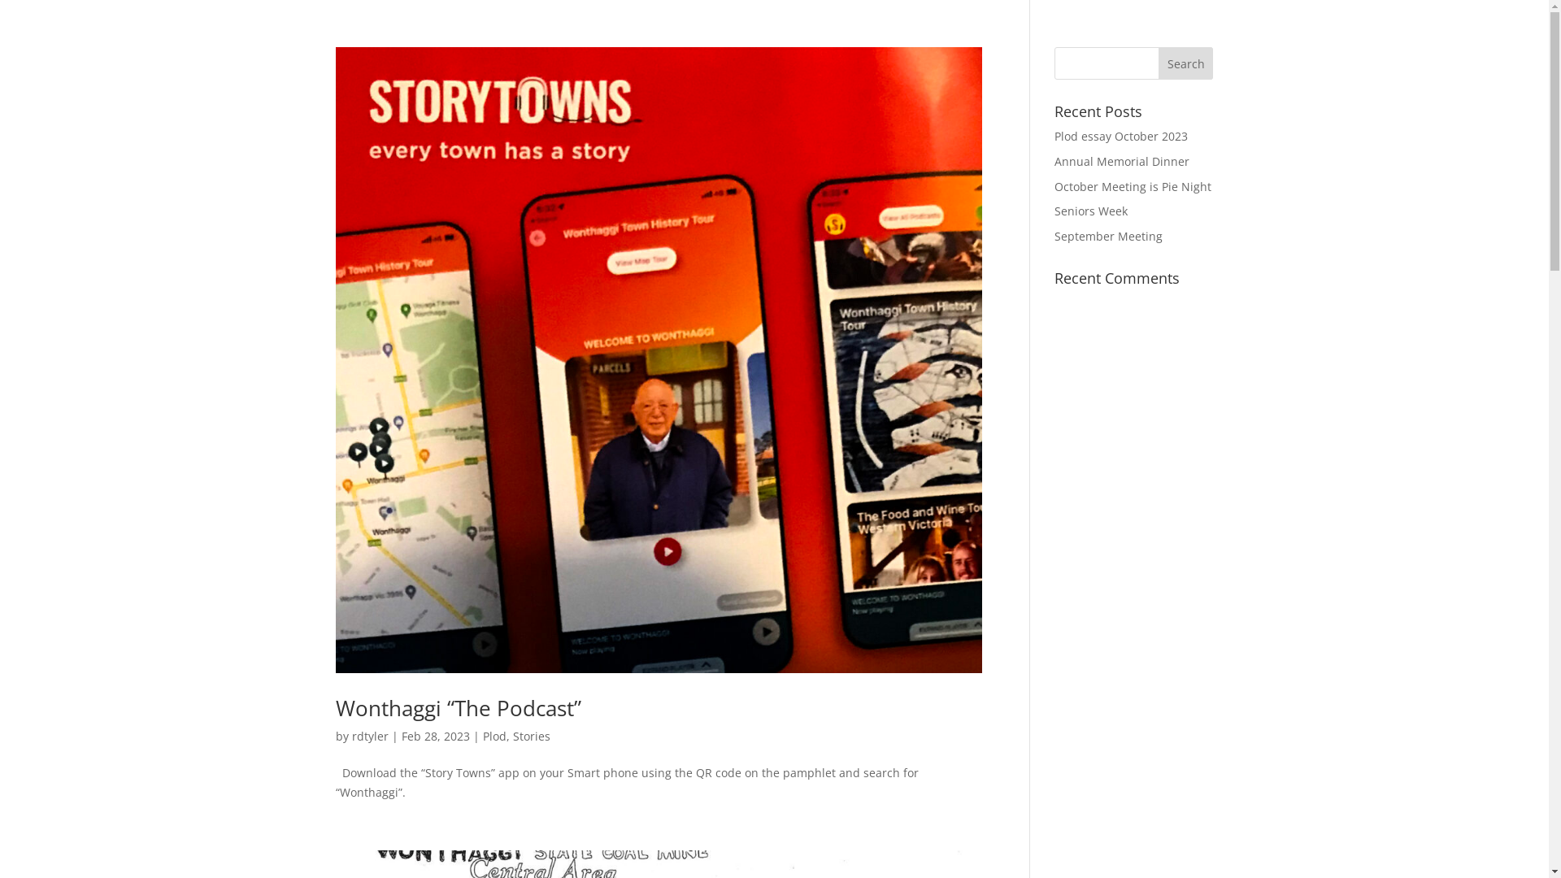 The image size is (1561, 878). Describe the element at coordinates (1133, 187) in the screenshot. I see `October Meeting is Pie Night` at that location.